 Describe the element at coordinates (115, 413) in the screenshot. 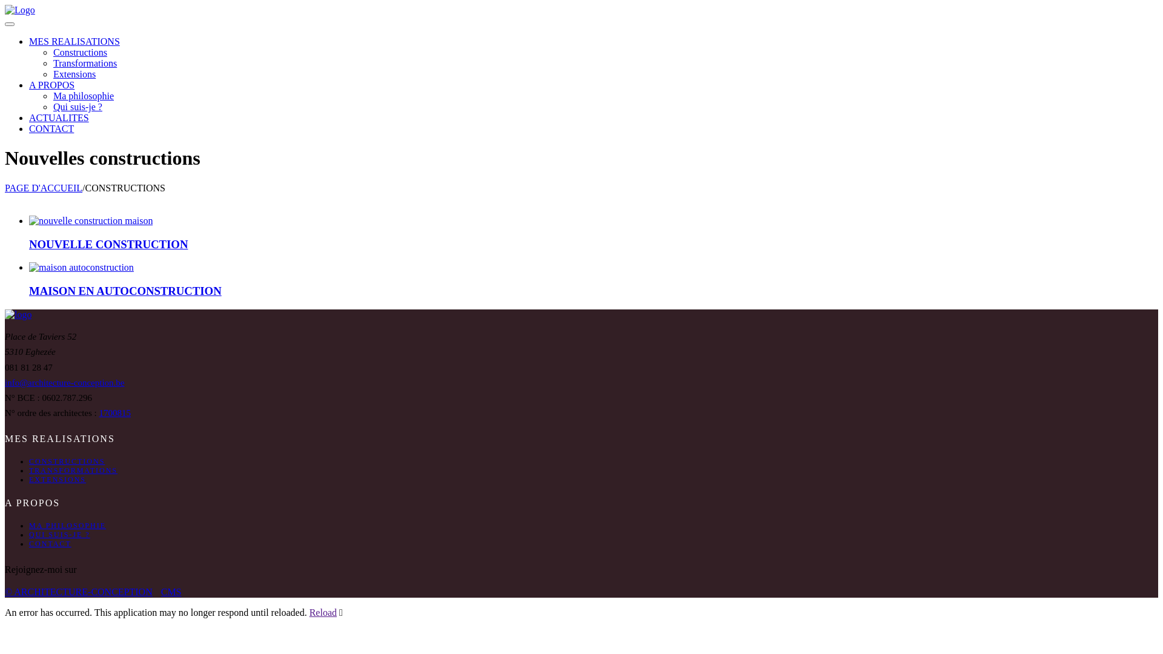

I see `1700815` at that location.